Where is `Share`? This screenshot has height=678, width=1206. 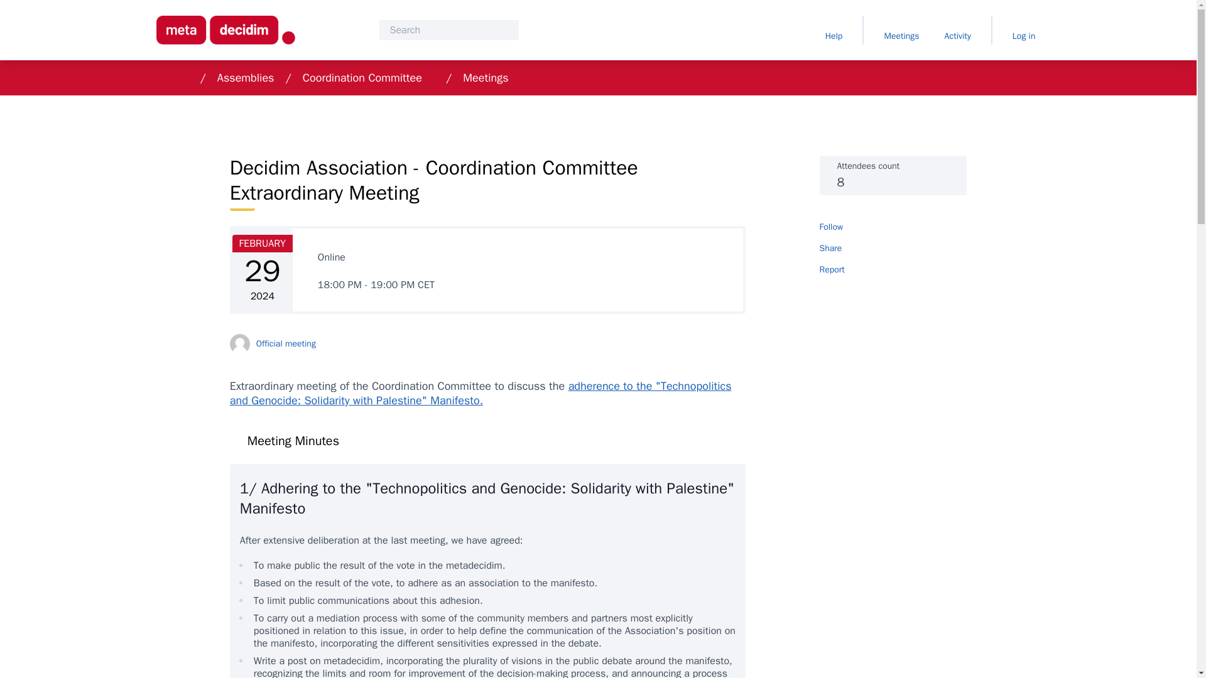 Share is located at coordinates (893, 249).